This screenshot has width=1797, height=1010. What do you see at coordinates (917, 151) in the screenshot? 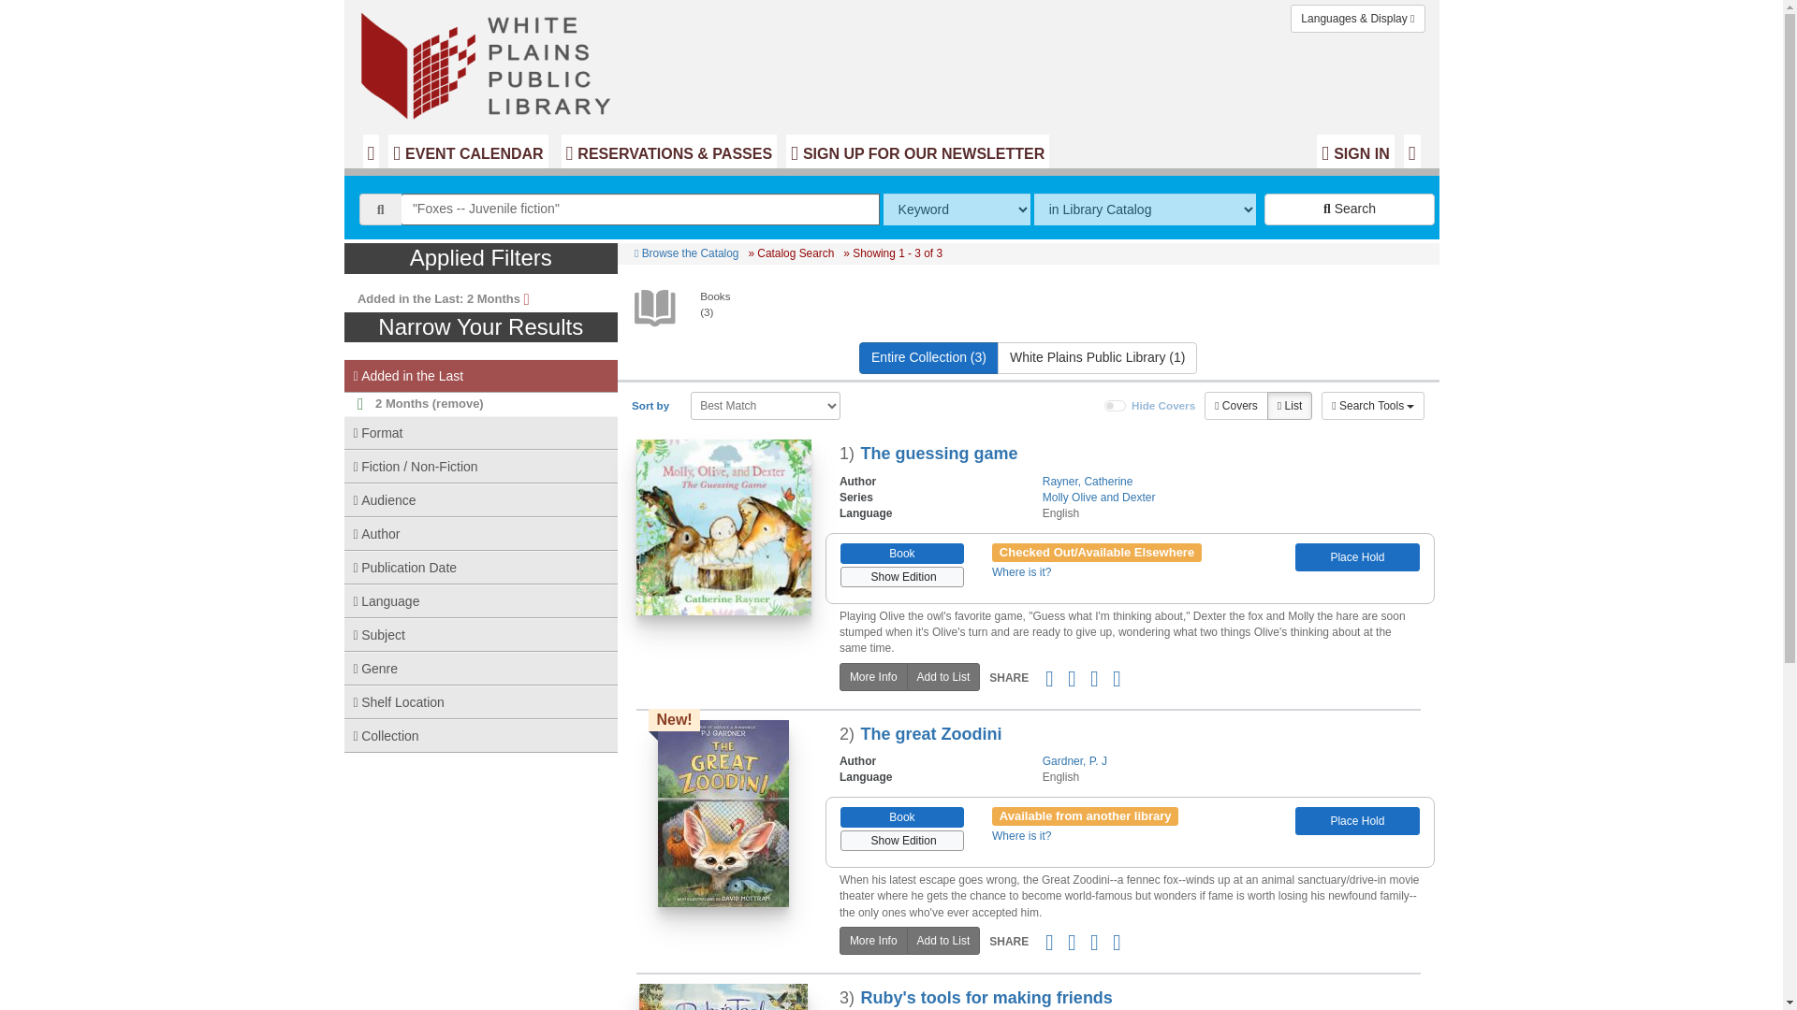
I see `SIGN UP FOR OUR NEWSLETTER` at bounding box center [917, 151].